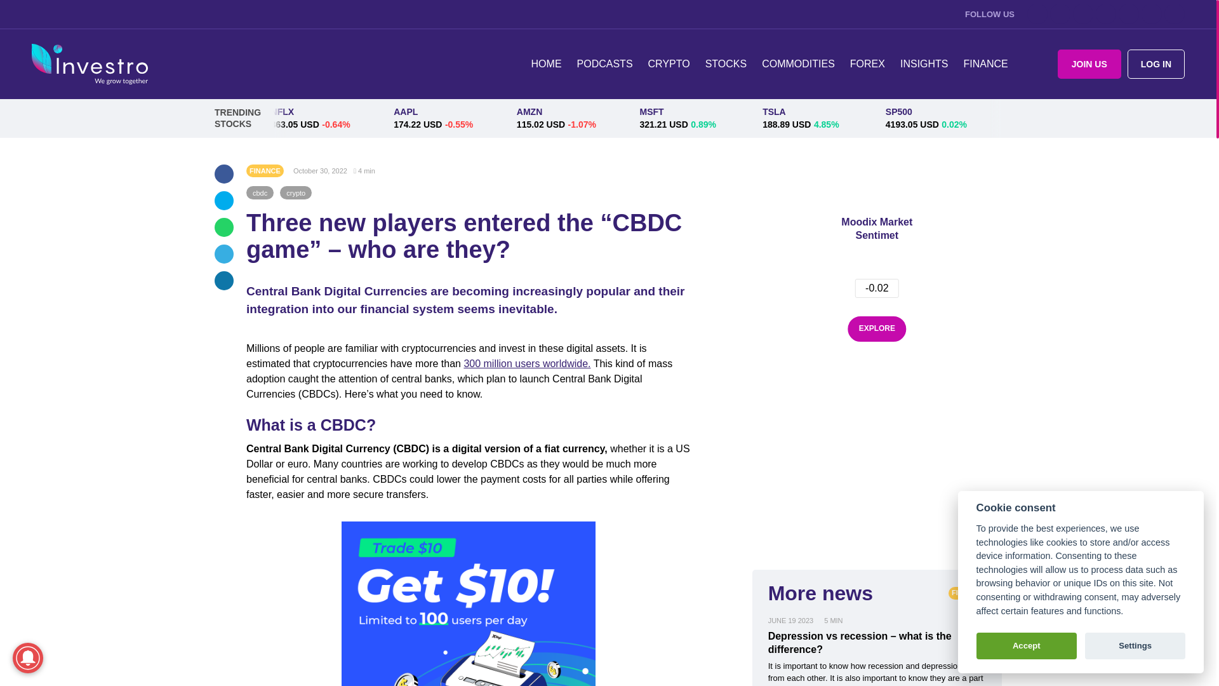 This screenshot has width=1219, height=686. I want to click on CRYPTO, so click(669, 64).